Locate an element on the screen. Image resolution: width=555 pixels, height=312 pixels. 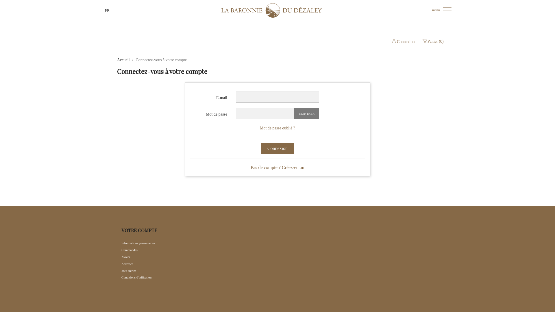
Connexion is located at coordinates (404, 42).